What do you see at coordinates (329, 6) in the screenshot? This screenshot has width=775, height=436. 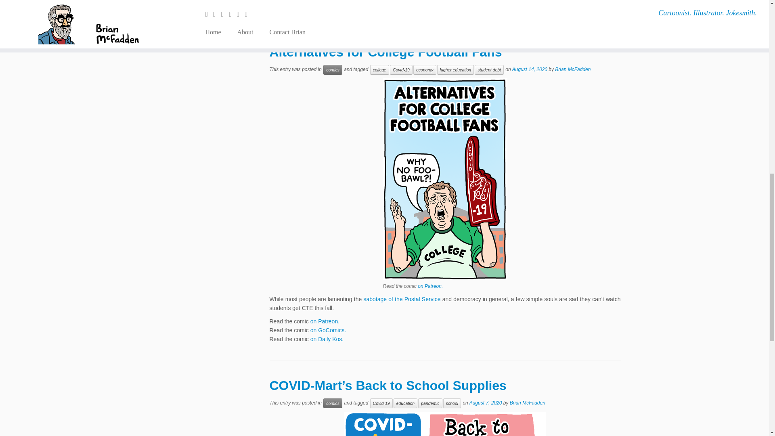 I see `on GoComics.` at bounding box center [329, 6].